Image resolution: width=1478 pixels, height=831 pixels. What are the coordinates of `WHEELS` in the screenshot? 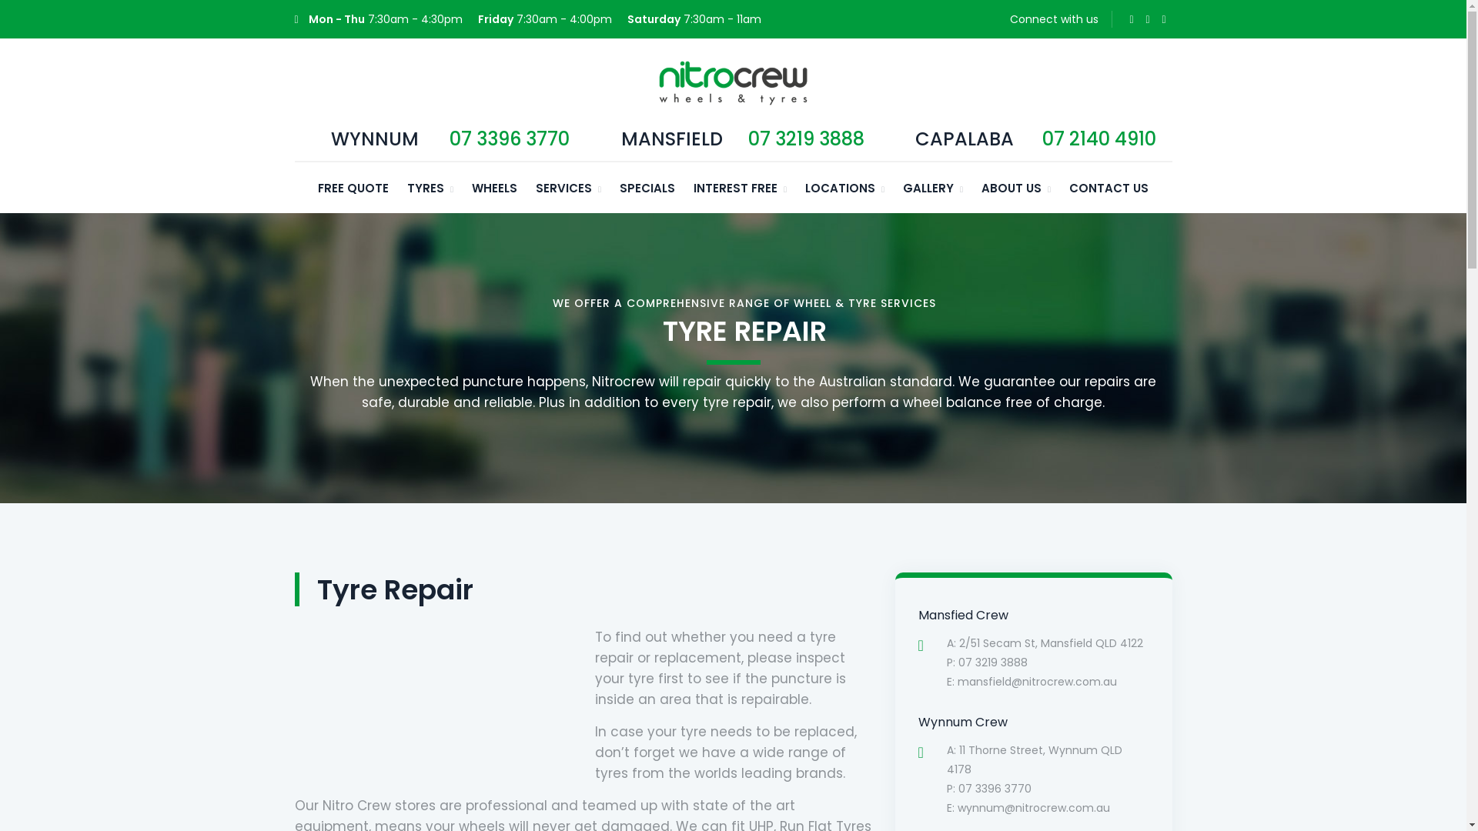 It's located at (494, 188).